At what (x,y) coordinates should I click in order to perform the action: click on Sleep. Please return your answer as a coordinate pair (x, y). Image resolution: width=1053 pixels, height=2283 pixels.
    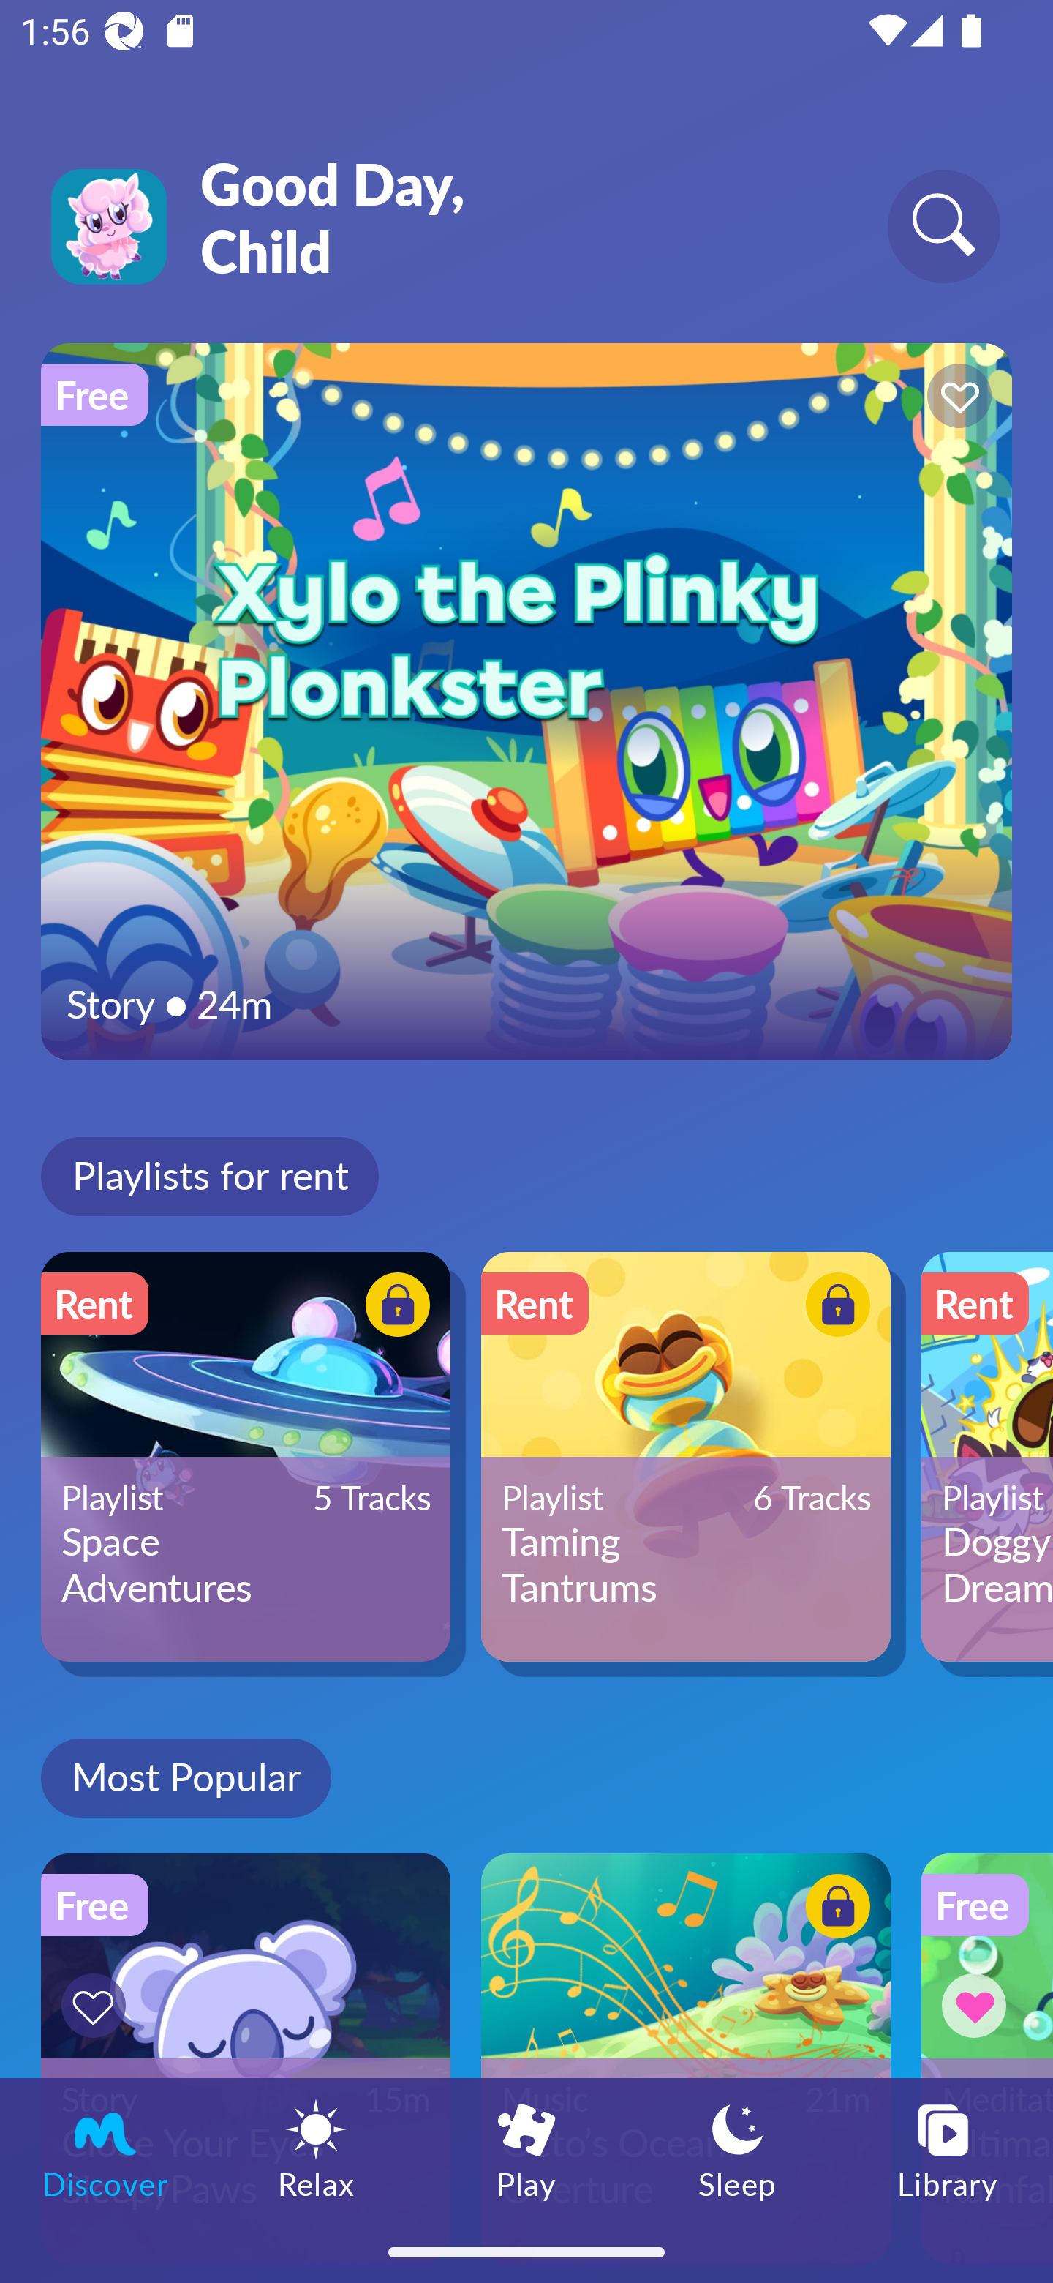
    Looking at the image, I should click on (737, 2149).